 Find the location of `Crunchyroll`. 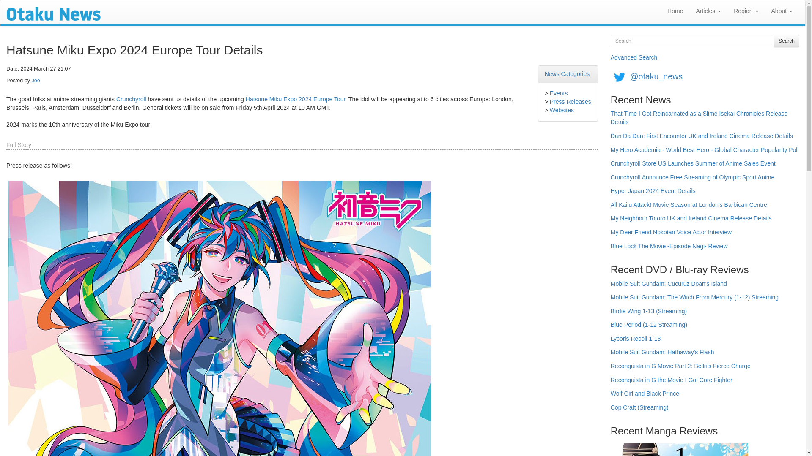

Crunchyroll is located at coordinates (131, 99).